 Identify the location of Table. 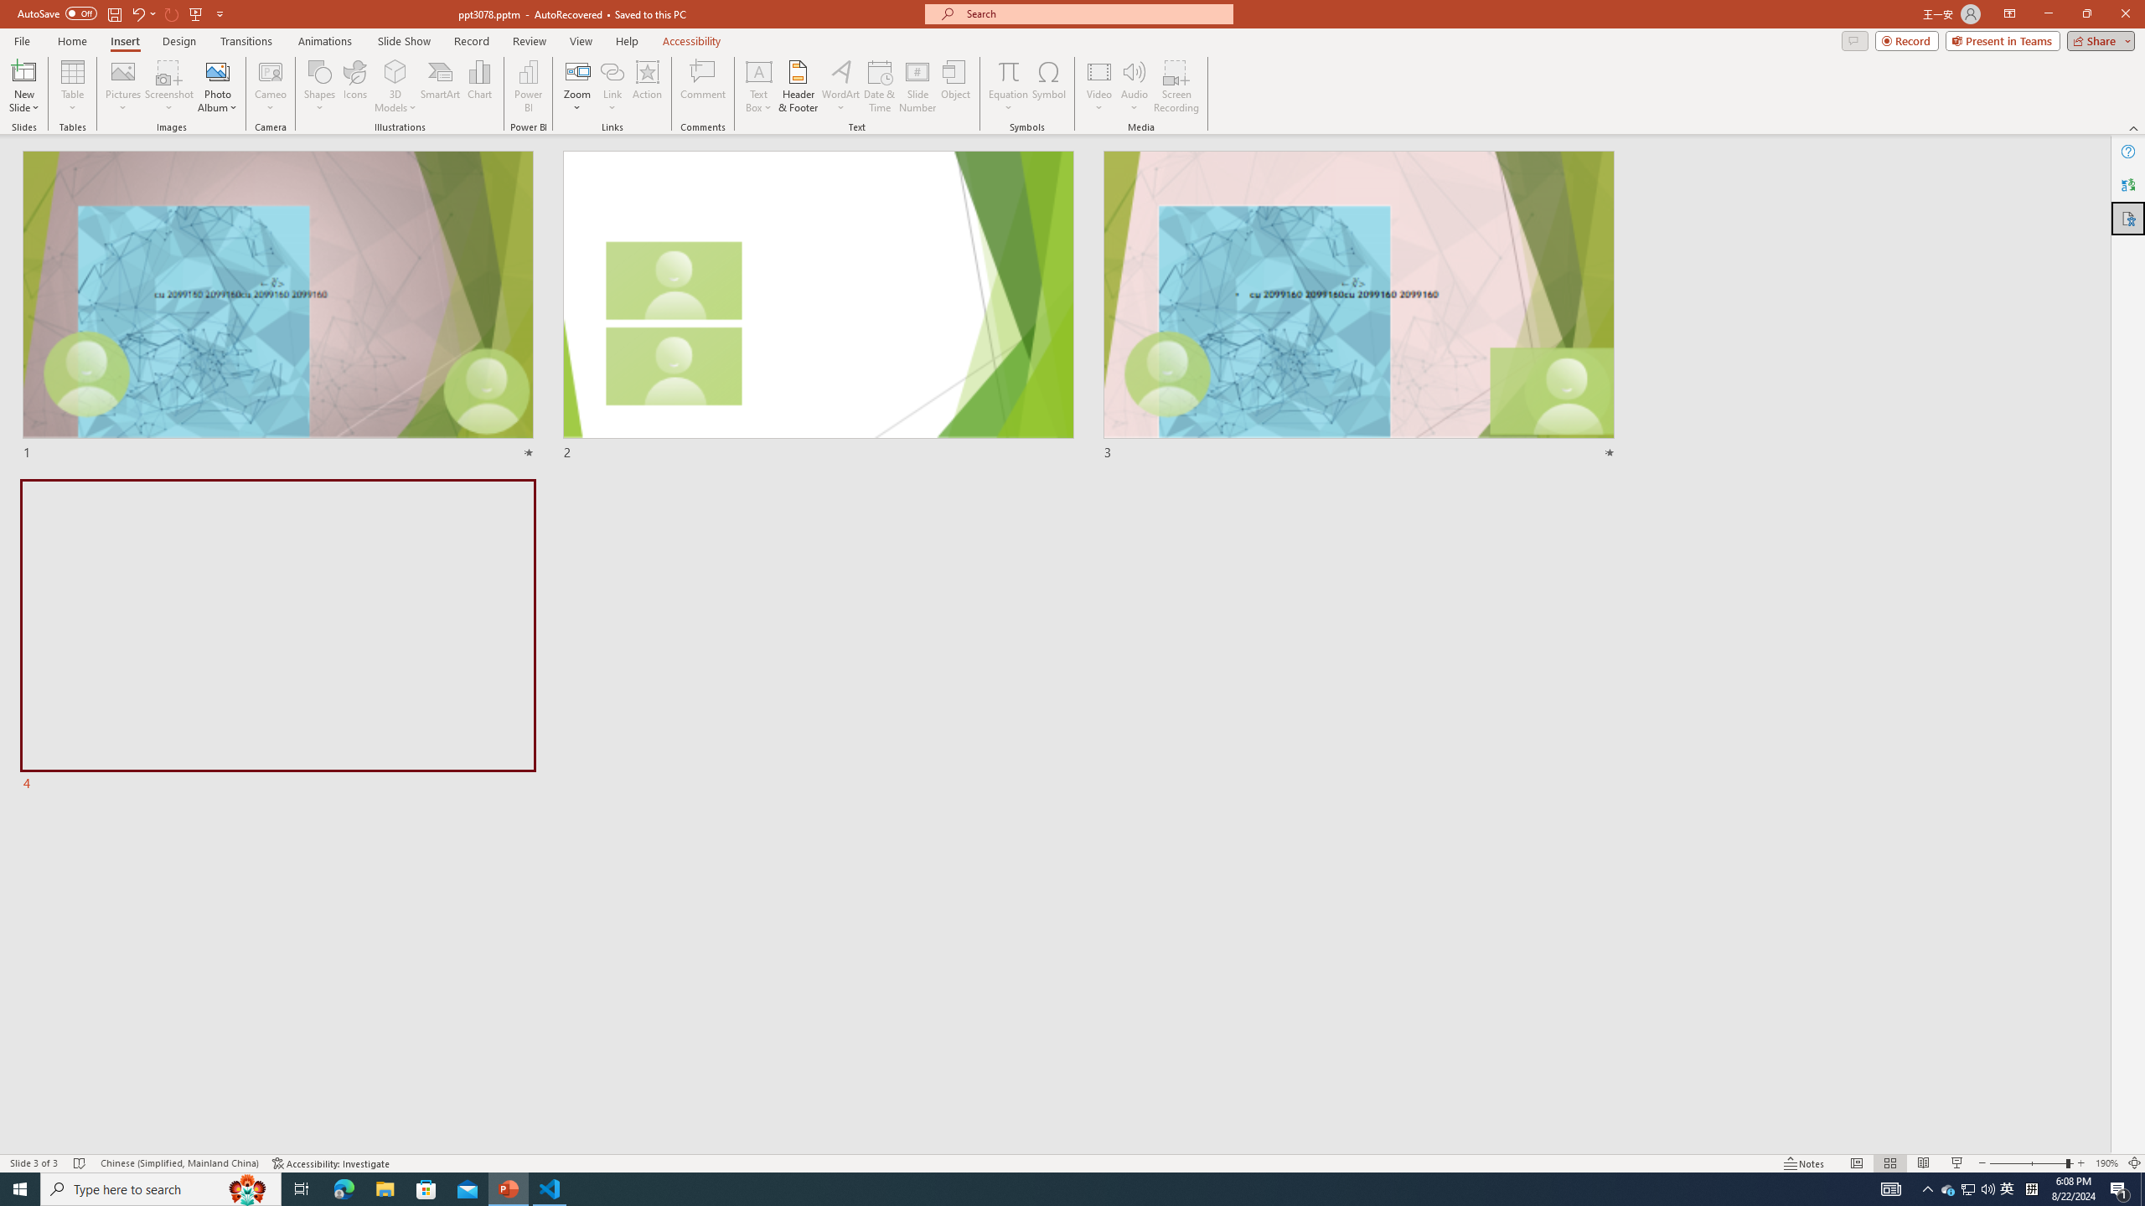
(72, 86).